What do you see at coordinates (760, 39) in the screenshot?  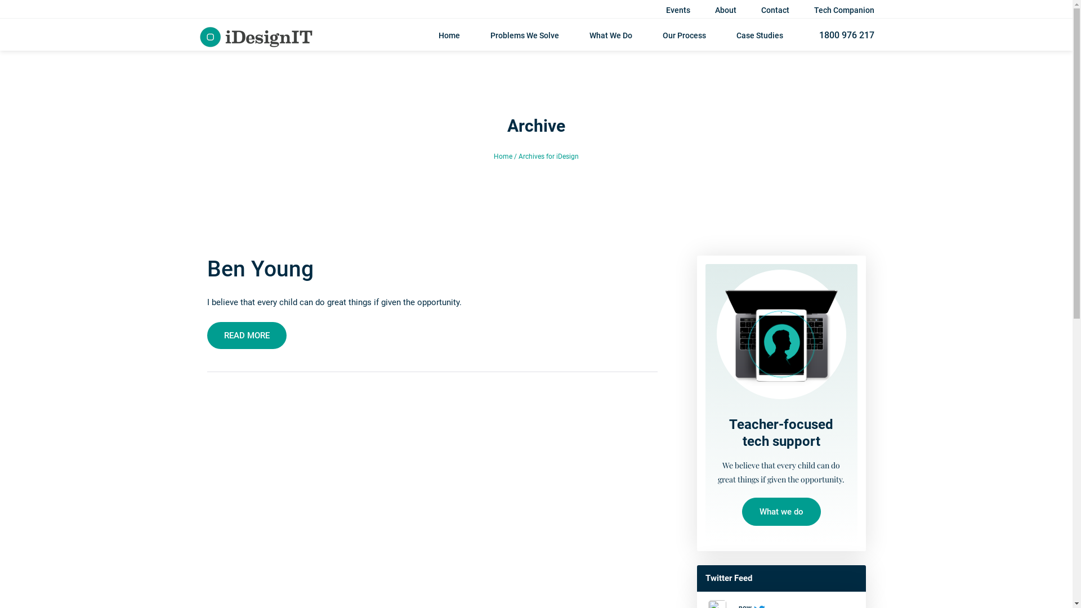 I see `Case Studies` at bounding box center [760, 39].